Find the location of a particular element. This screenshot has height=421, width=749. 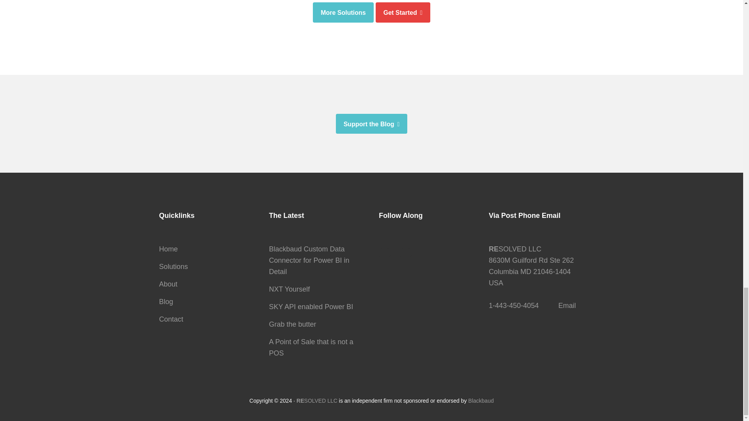

Home is located at coordinates (169, 249).